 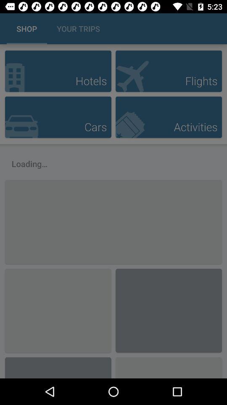 I want to click on flights button, so click(x=169, y=71).